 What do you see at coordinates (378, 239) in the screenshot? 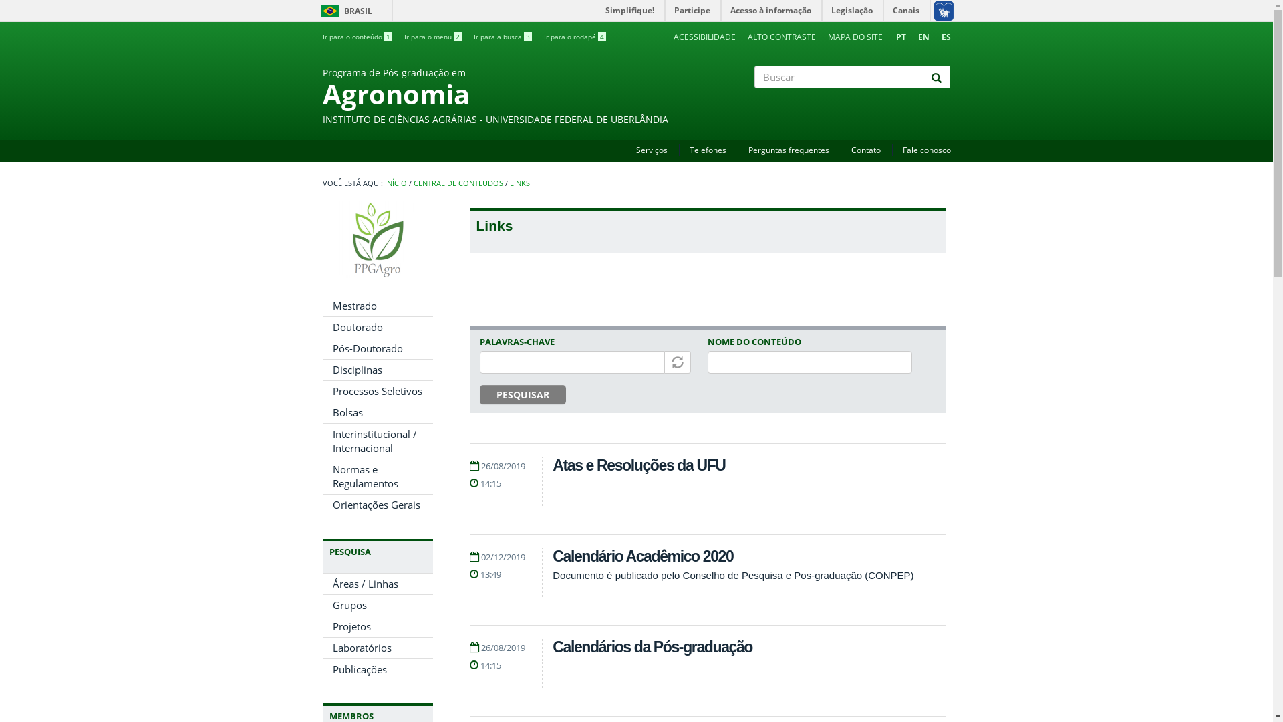
I see `PPGAGRO` at bounding box center [378, 239].